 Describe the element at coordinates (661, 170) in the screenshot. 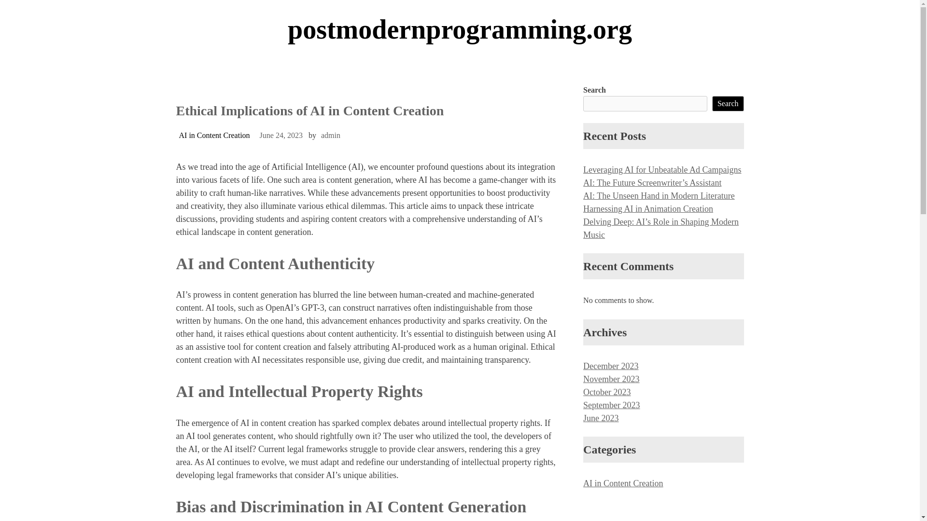

I see `Leveraging AI for Unbeatable Ad Campaigns` at that location.